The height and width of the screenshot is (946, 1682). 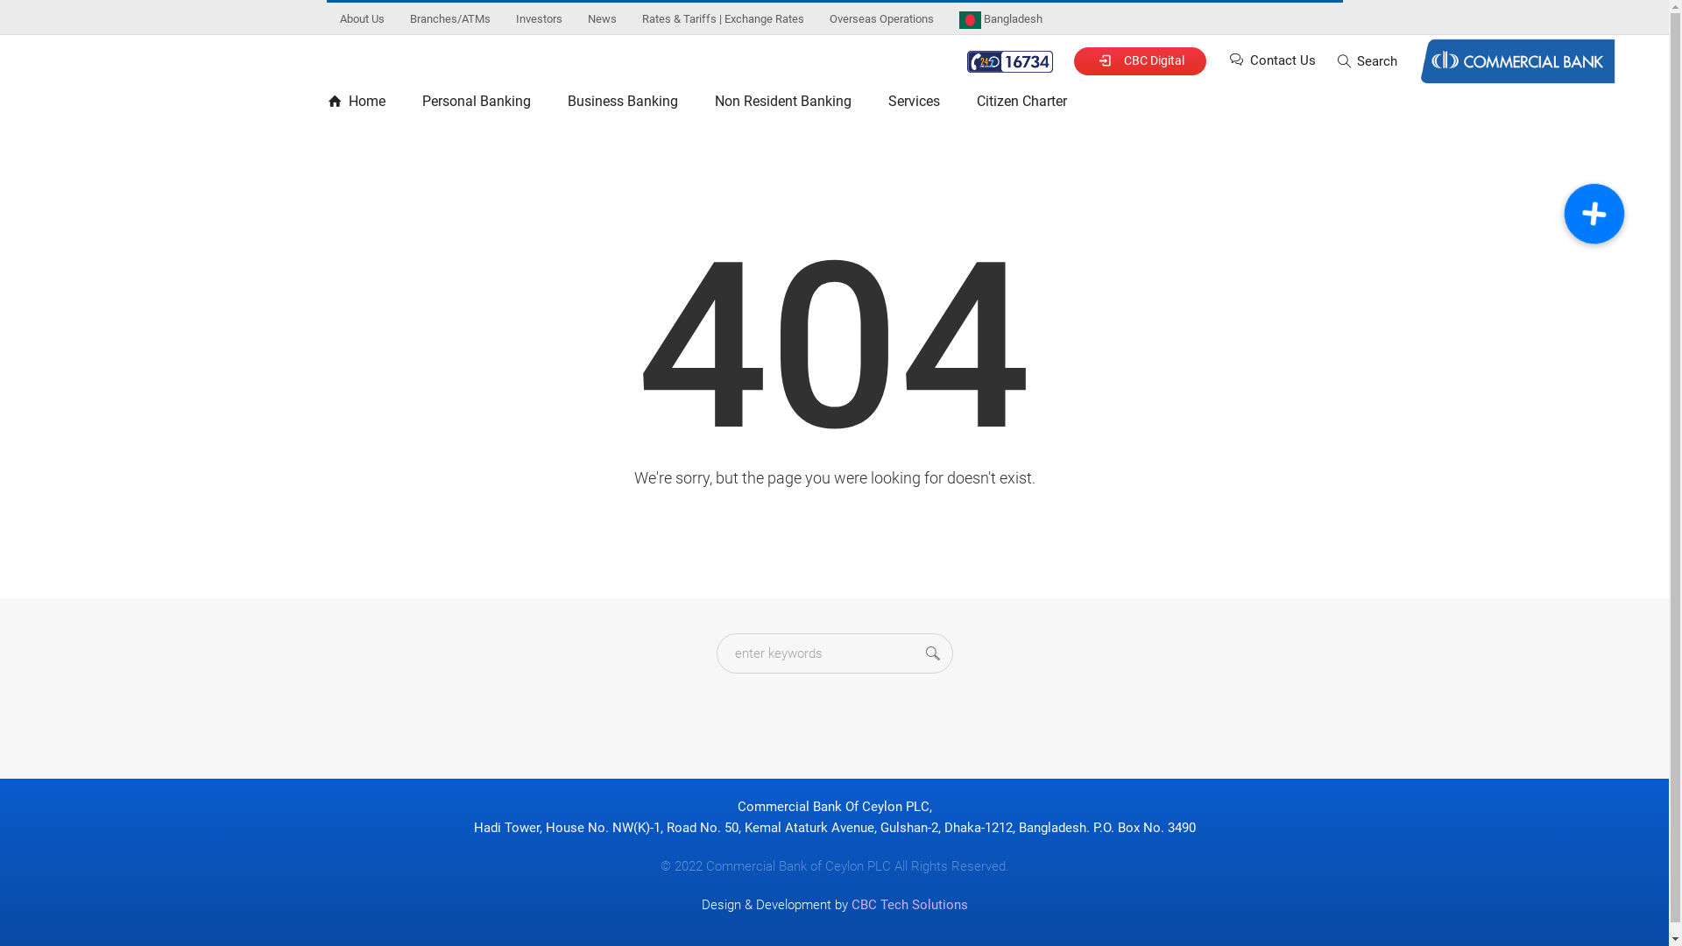 What do you see at coordinates (1367, 61) in the screenshot?
I see `Search` at bounding box center [1367, 61].